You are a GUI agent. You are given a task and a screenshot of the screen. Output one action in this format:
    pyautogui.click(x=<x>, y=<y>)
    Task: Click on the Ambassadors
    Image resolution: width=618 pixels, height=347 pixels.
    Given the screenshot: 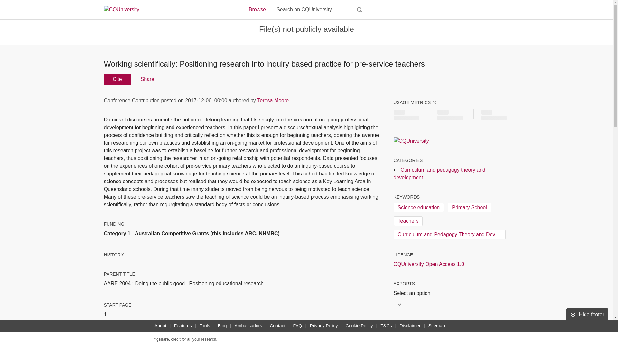 What is the action you would take?
    pyautogui.click(x=248, y=326)
    